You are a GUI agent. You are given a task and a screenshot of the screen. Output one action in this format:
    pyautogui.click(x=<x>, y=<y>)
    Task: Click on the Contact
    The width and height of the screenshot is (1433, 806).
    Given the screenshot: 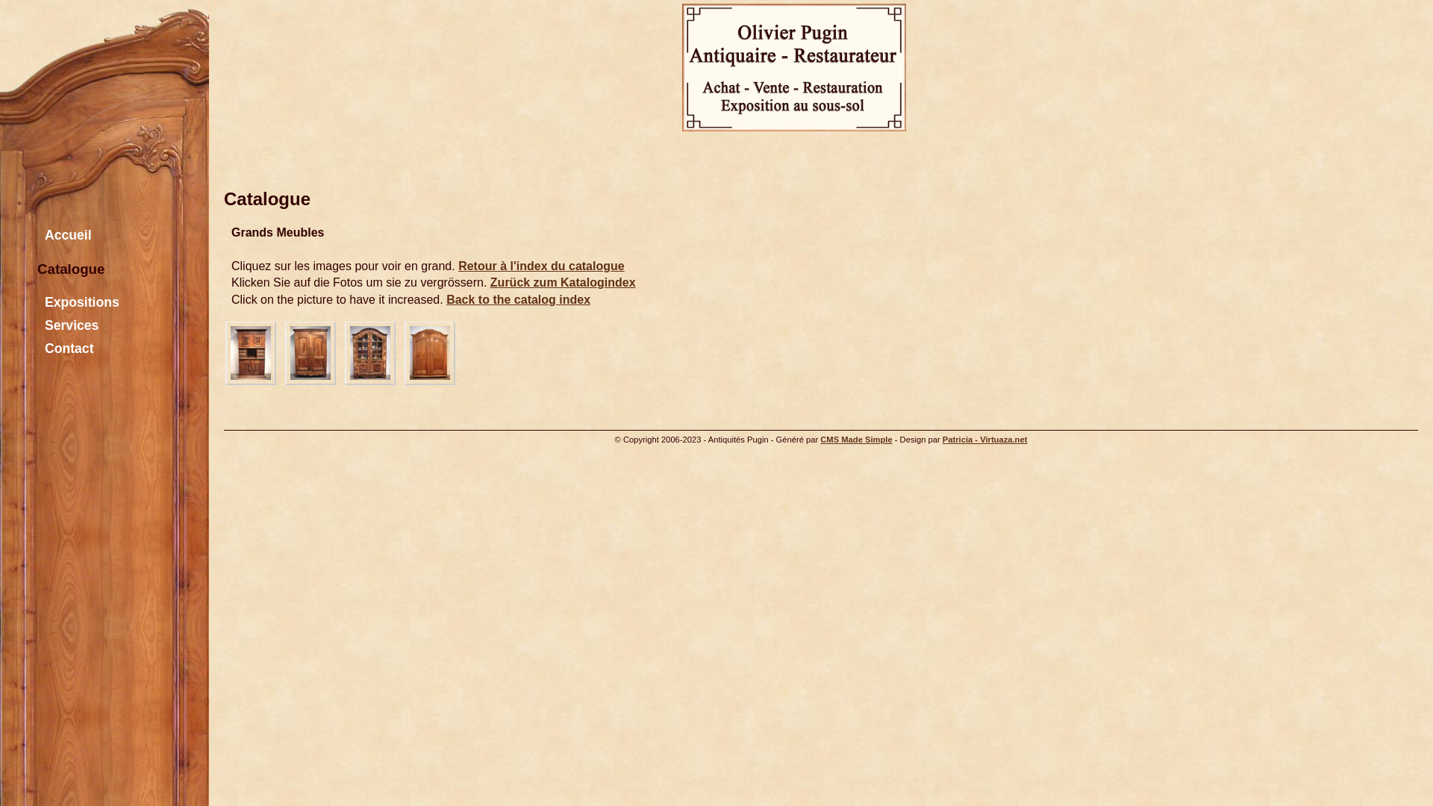 What is the action you would take?
    pyautogui.click(x=97, y=349)
    